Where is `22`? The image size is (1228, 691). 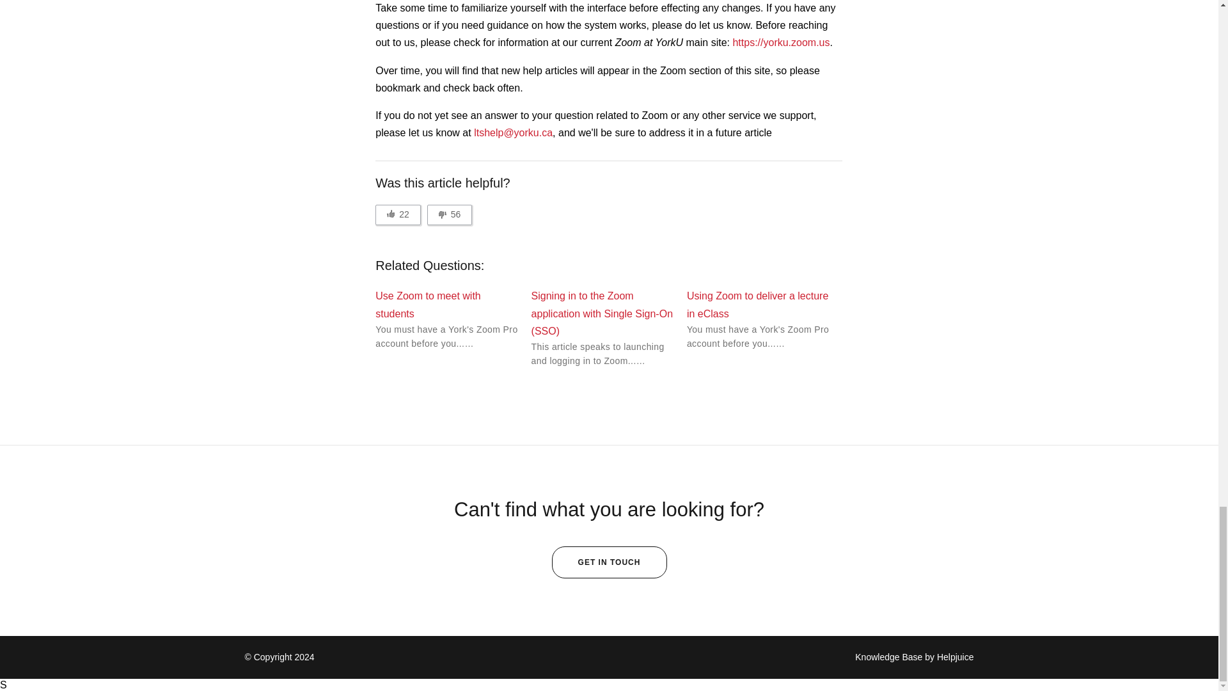 22 is located at coordinates (398, 215).